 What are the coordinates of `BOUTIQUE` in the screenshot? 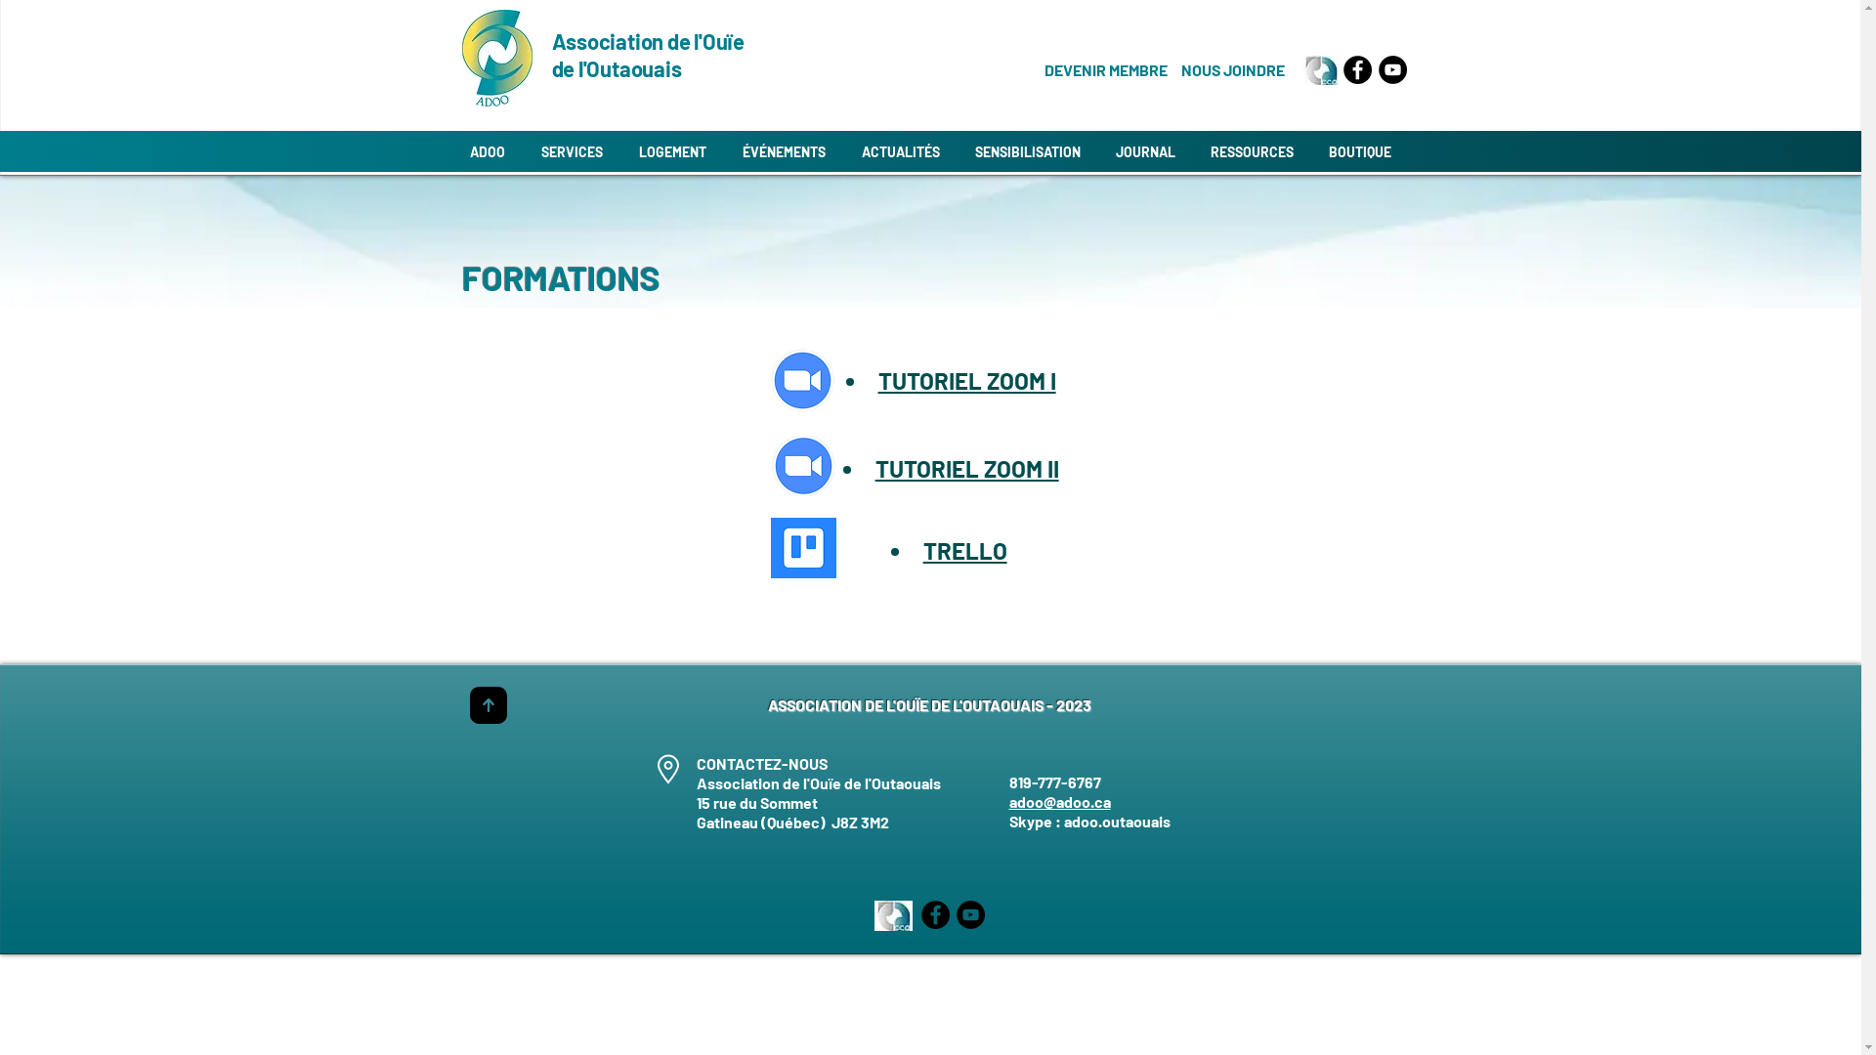 It's located at (1360, 152).